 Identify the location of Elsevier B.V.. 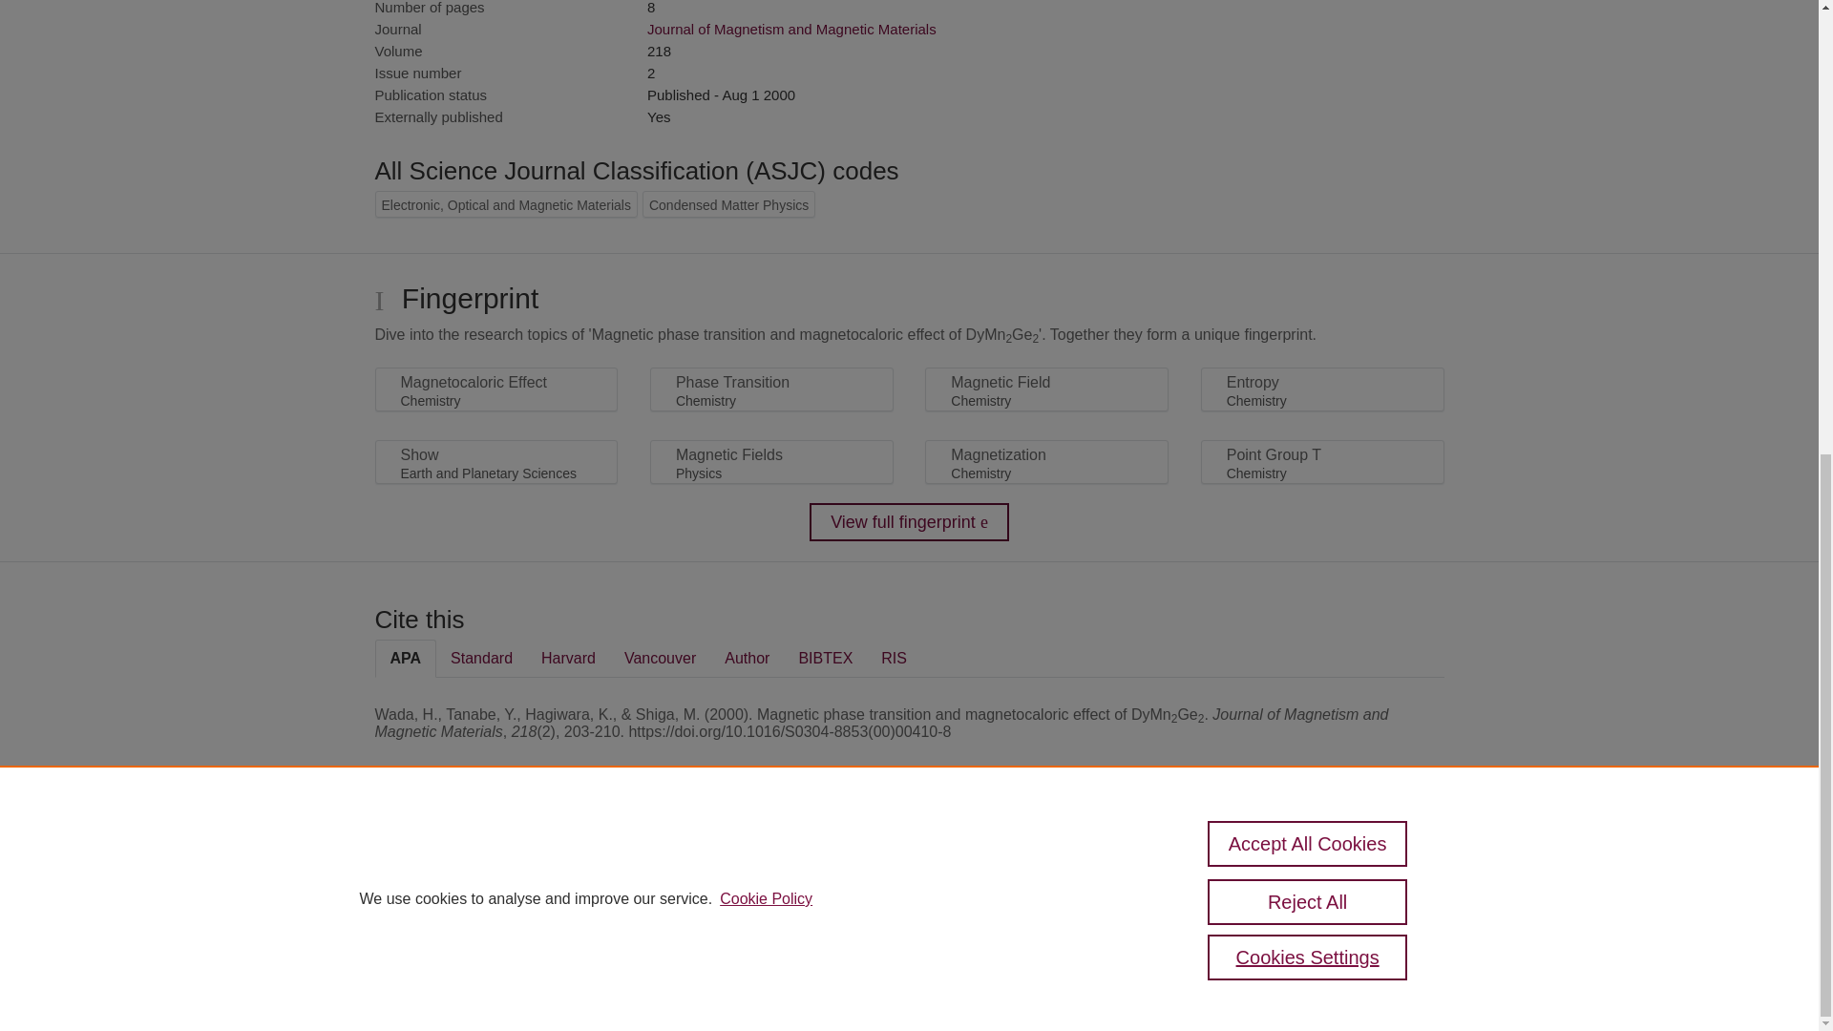
(638, 890).